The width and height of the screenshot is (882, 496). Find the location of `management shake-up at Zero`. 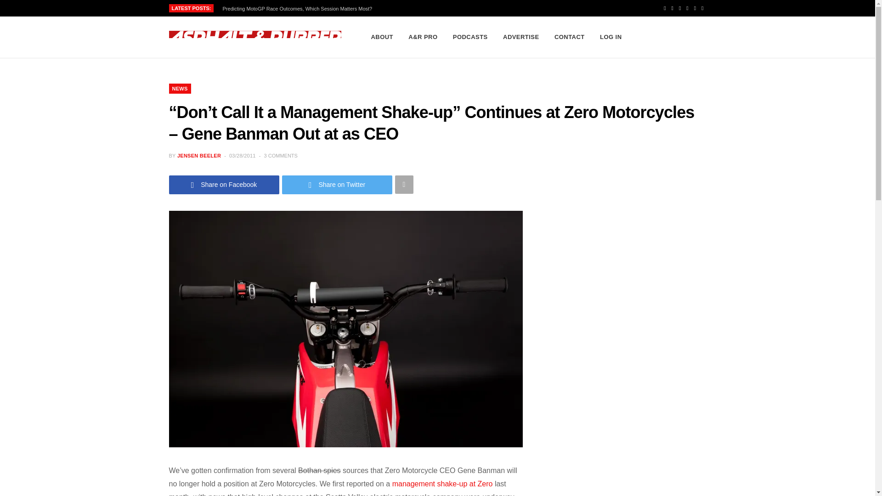

management shake-up at Zero is located at coordinates (443, 484).